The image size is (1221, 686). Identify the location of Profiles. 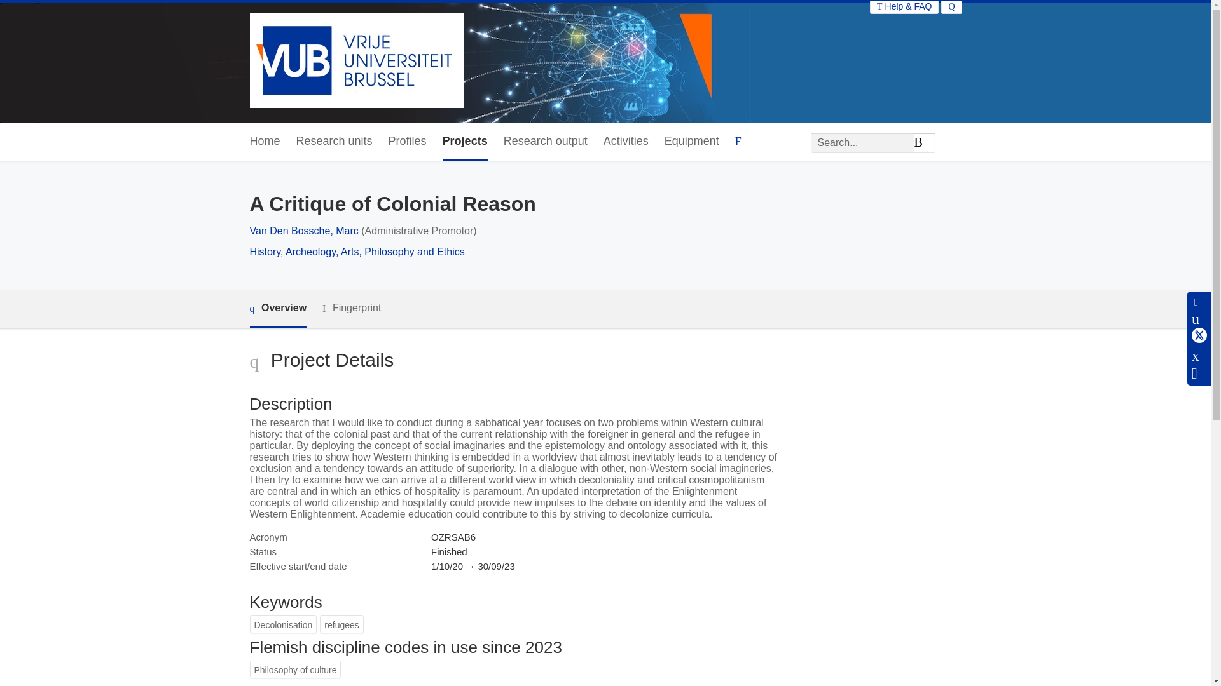
(407, 142).